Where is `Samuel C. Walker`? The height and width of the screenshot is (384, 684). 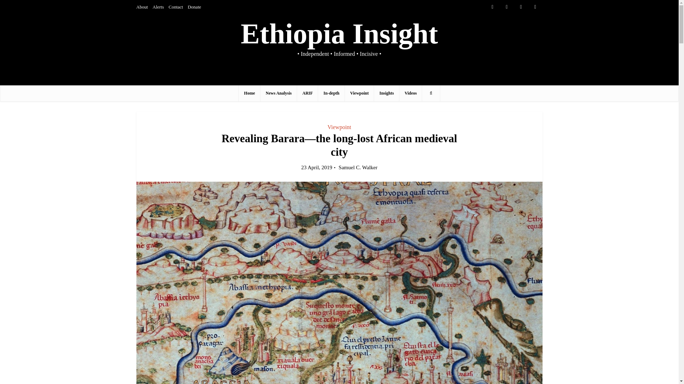 Samuel C. Walker is located at coordinates (358, 167).